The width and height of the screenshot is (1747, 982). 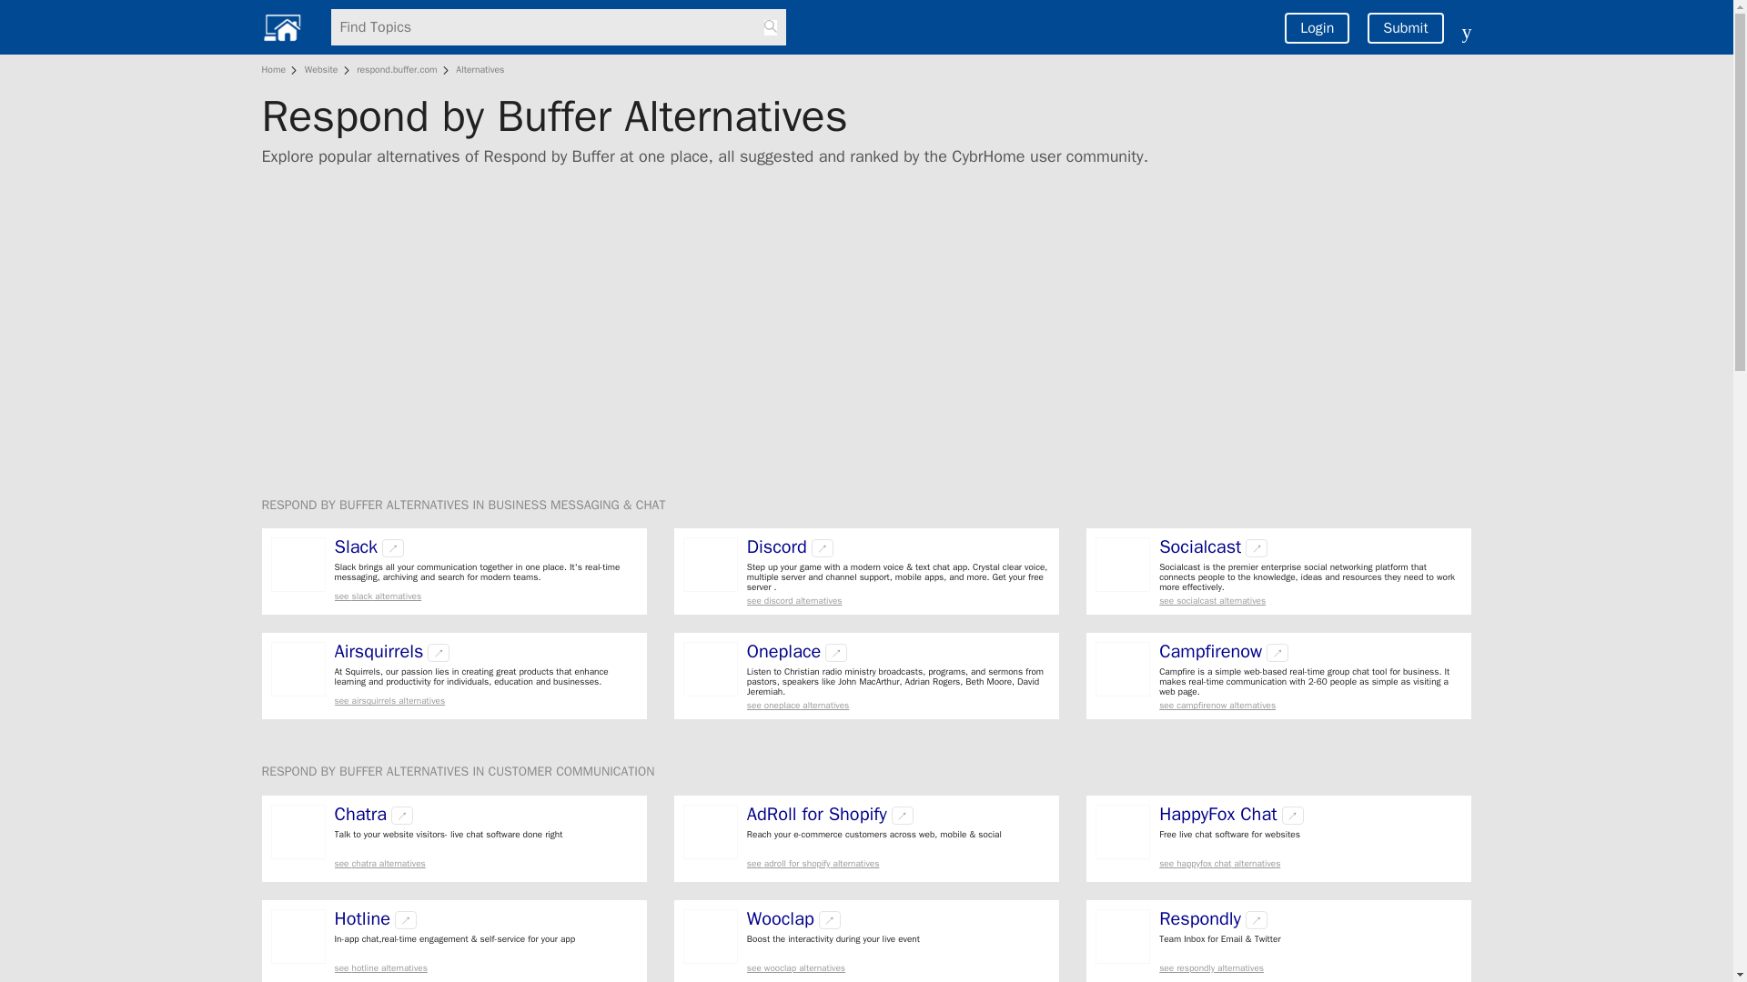 I want to click on Oneplace, so click(x=784, y=651).